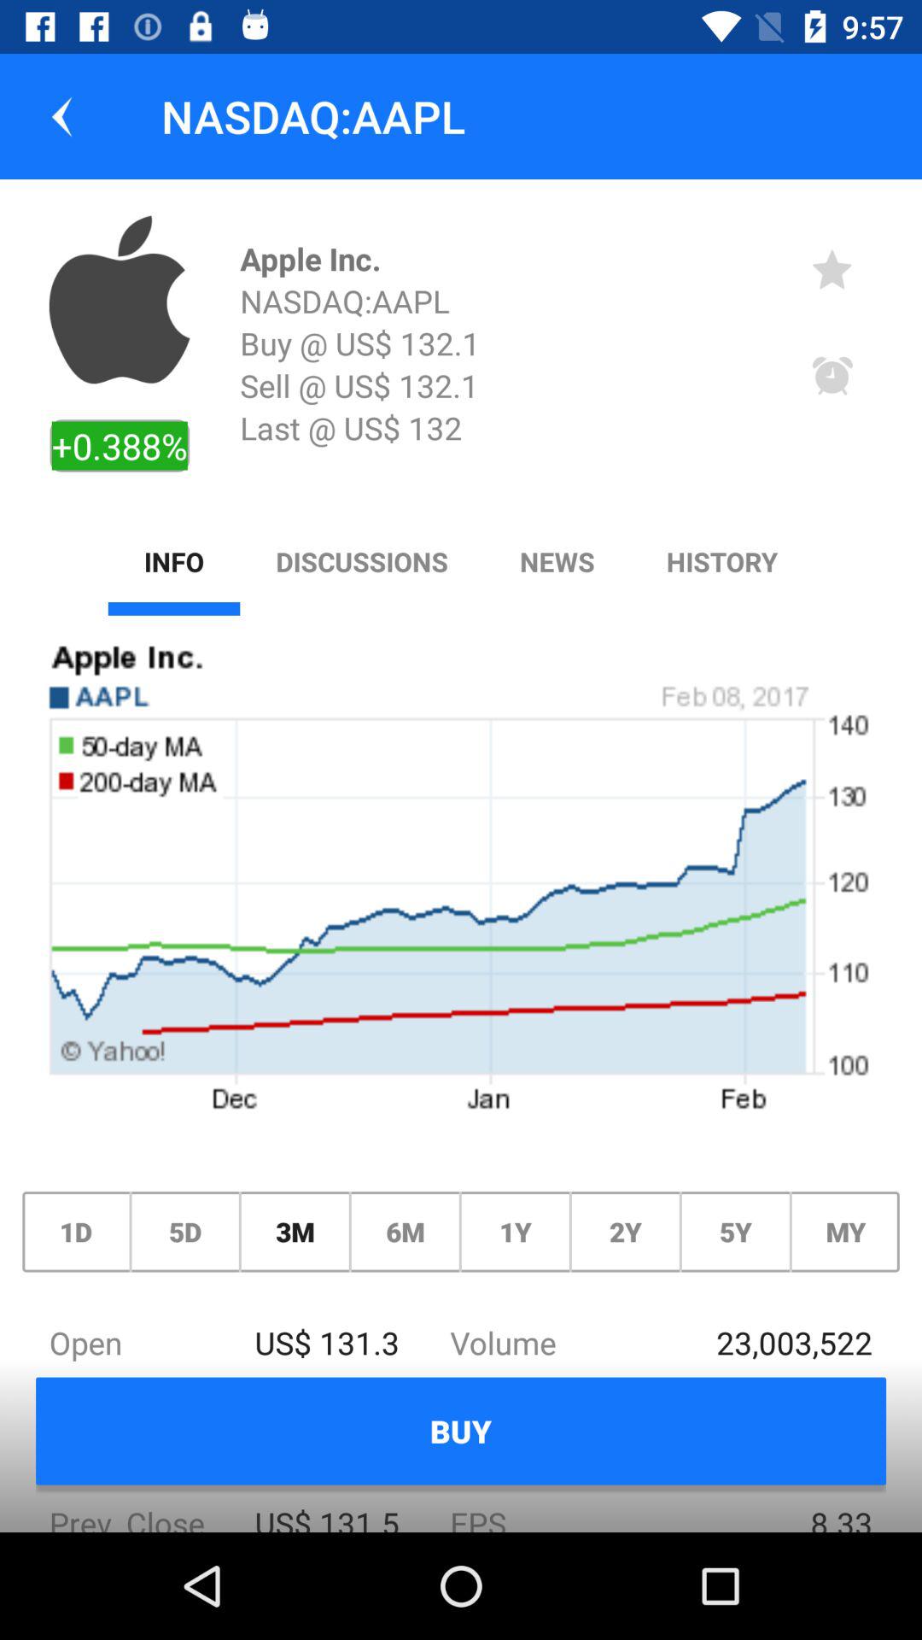 This screenshot has width=922, height=1640. Describe the element at coordinates (736, 1232) in the screenshot. I see `select the button which is in between 2y and my` at that location.